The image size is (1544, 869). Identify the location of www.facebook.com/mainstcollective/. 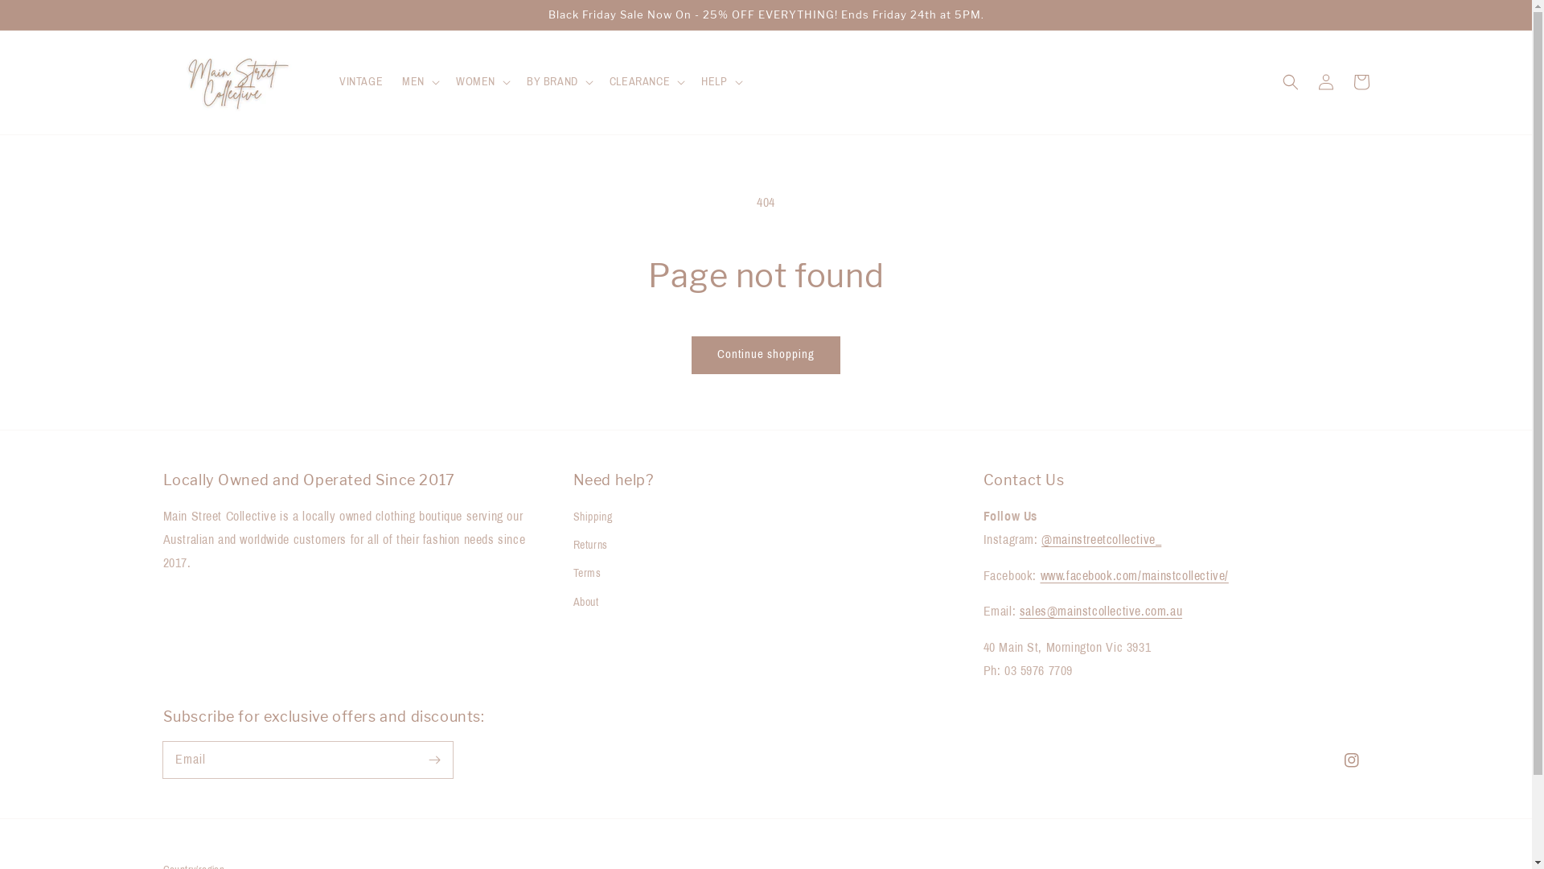
(1135, 576).